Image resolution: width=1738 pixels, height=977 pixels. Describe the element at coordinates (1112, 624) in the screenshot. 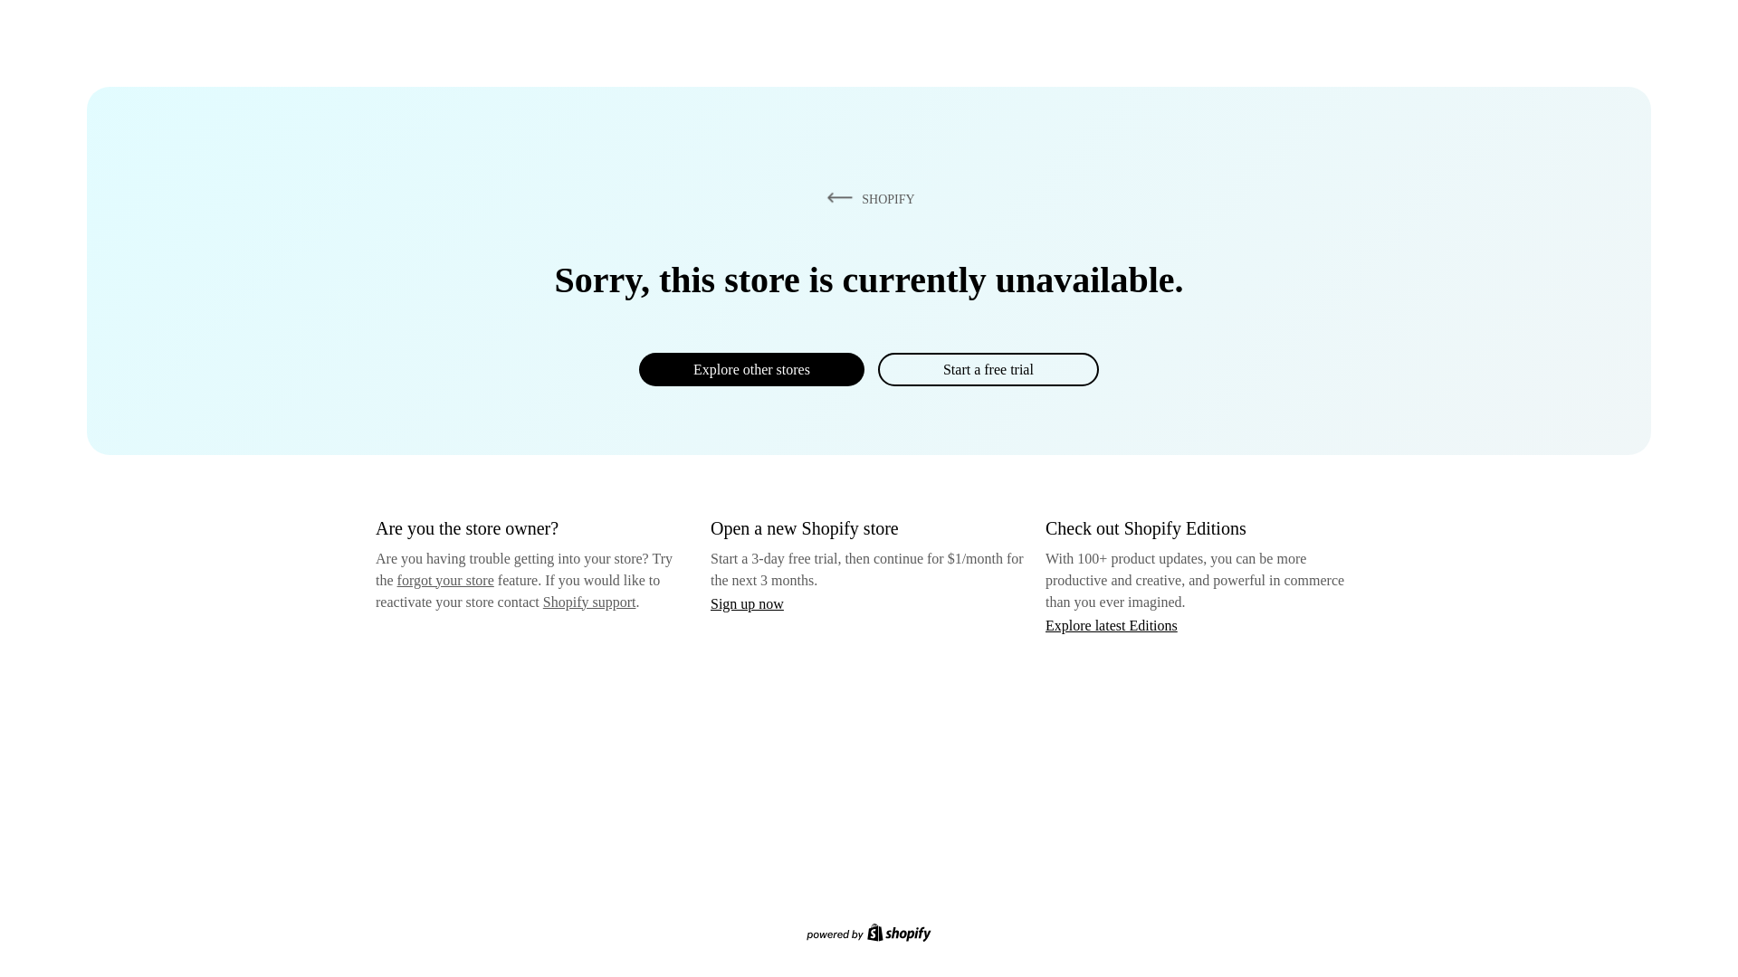

I see `Explore latest Editions` at that location.